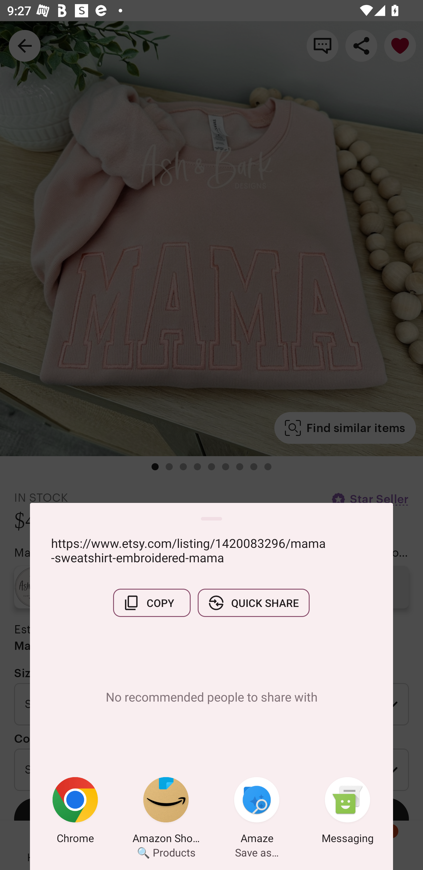 Image resolution: width=423 pixels, height=870 pixels. What do you see at coordinates (348, 812) in the screenshot?
I see `Messaging` at bounding box center [348, 812].